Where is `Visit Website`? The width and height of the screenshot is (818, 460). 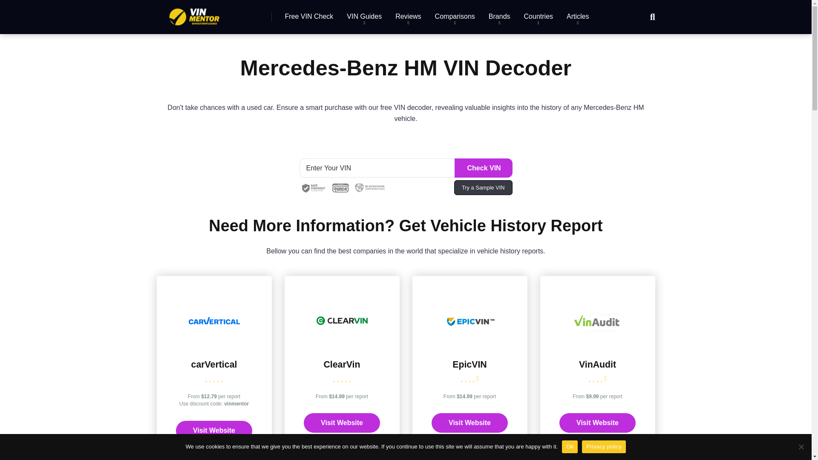
Visit Website is located at coordinates (597, 423).